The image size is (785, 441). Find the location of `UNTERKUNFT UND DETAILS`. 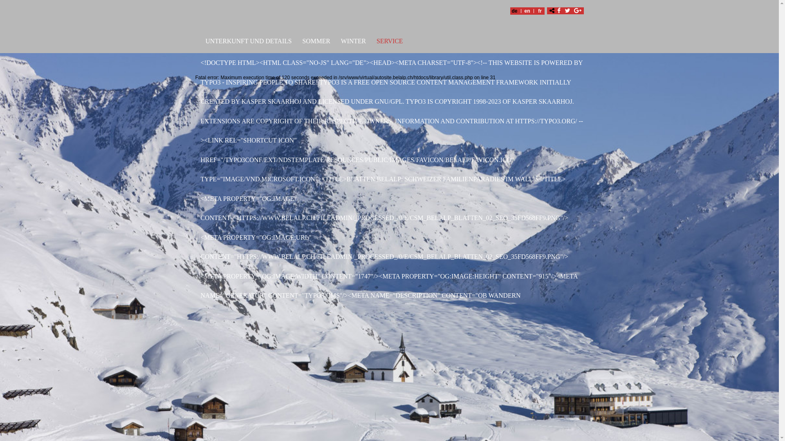

UNTERKUNFT UND DETAILS is located at coordinates (246, 42).